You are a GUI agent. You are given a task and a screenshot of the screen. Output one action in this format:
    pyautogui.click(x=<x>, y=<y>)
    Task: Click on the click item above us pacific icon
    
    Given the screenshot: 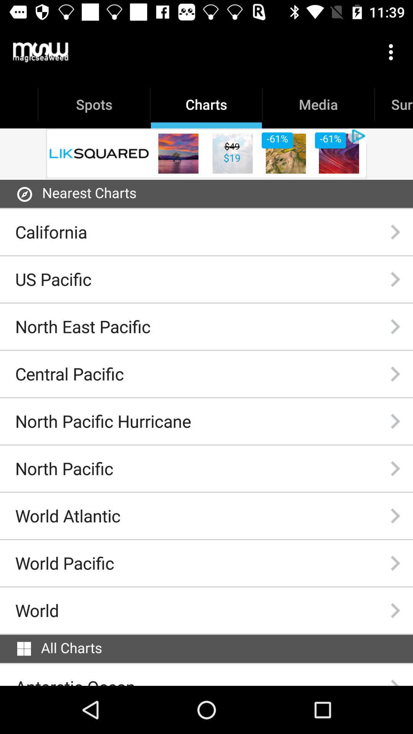 What is the action you would take?
    pyautogui.click(x=51, y=232)
    